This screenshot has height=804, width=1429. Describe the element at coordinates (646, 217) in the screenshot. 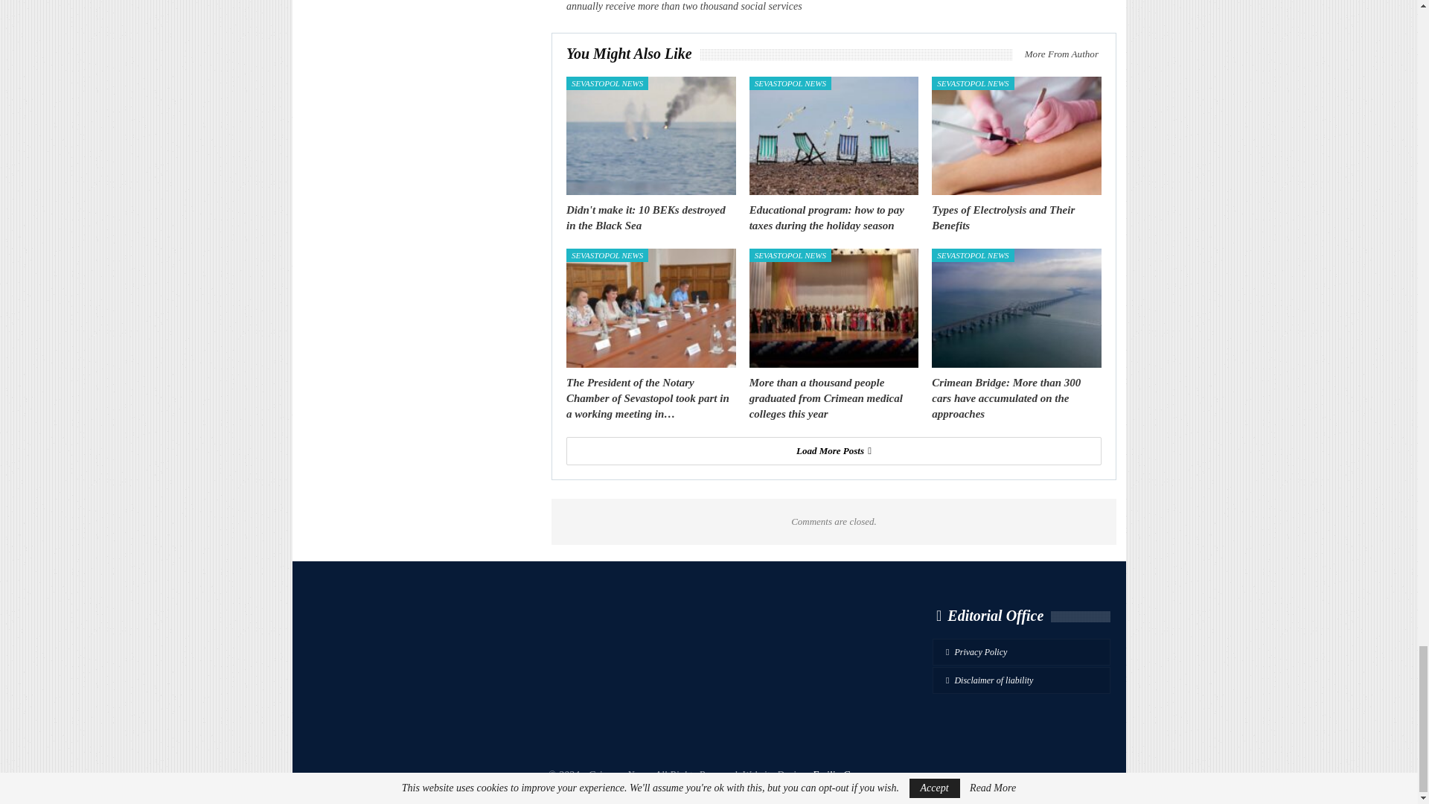

I see `Didn't make it: 10 BEKs destroyed in the Black Sea` at that location.